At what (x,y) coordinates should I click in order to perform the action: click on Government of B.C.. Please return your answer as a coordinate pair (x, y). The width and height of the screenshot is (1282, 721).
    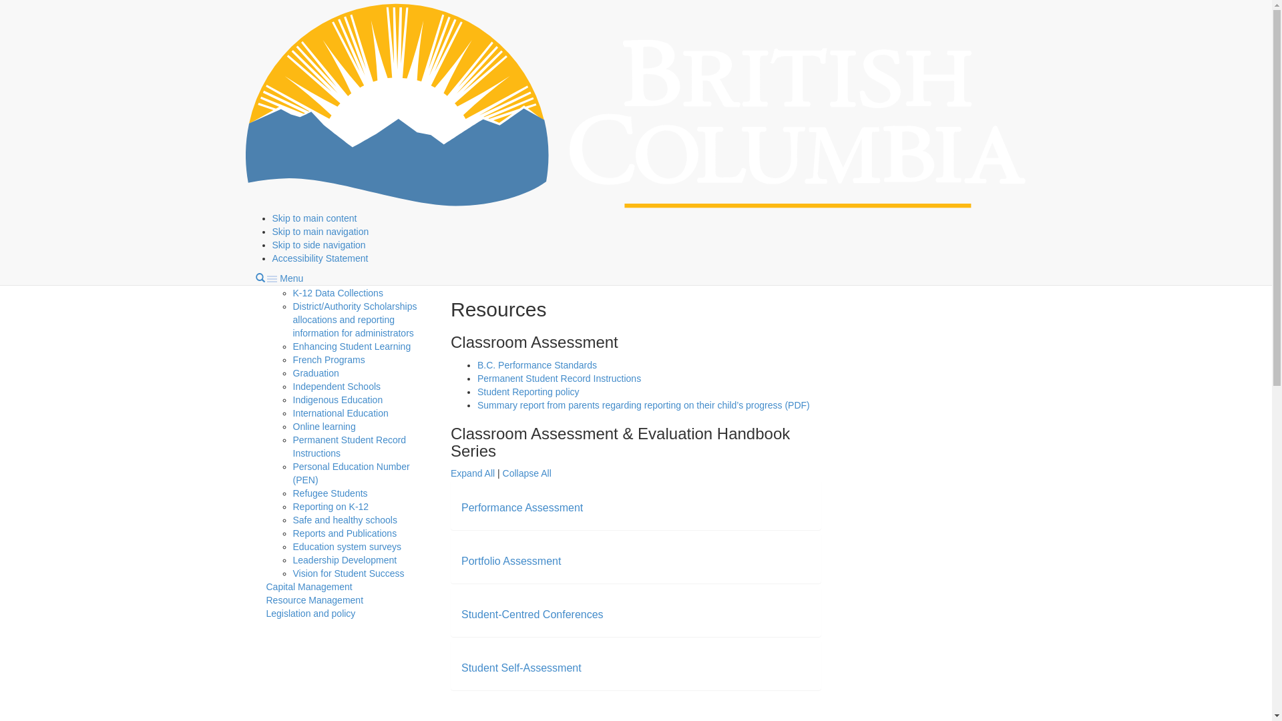
    Looking at the image, I should click on (298, 55).